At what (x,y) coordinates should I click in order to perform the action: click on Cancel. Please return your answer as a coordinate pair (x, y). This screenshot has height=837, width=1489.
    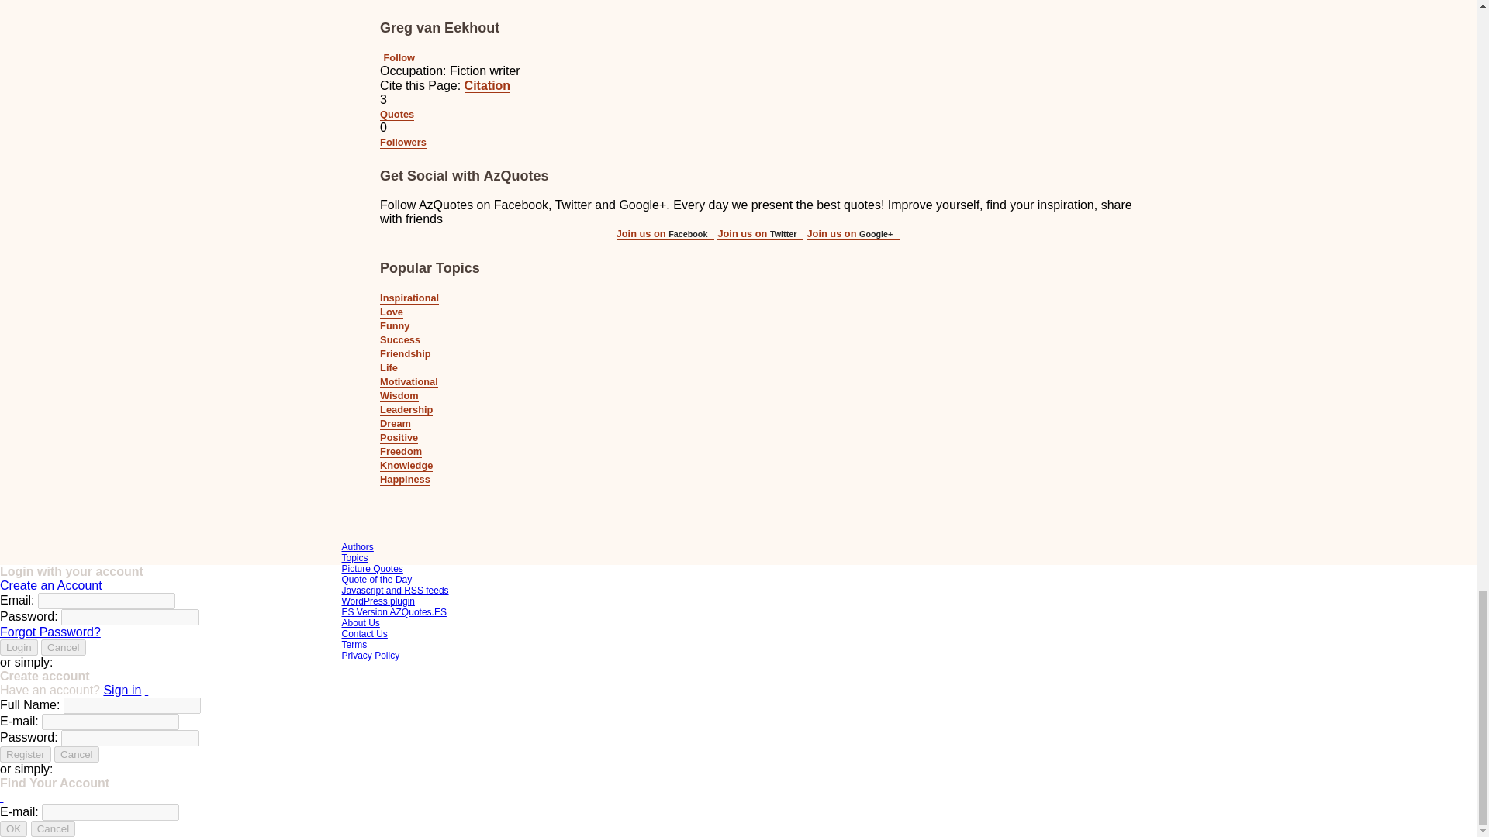
    Looking at the image, I should click on (76, 754).